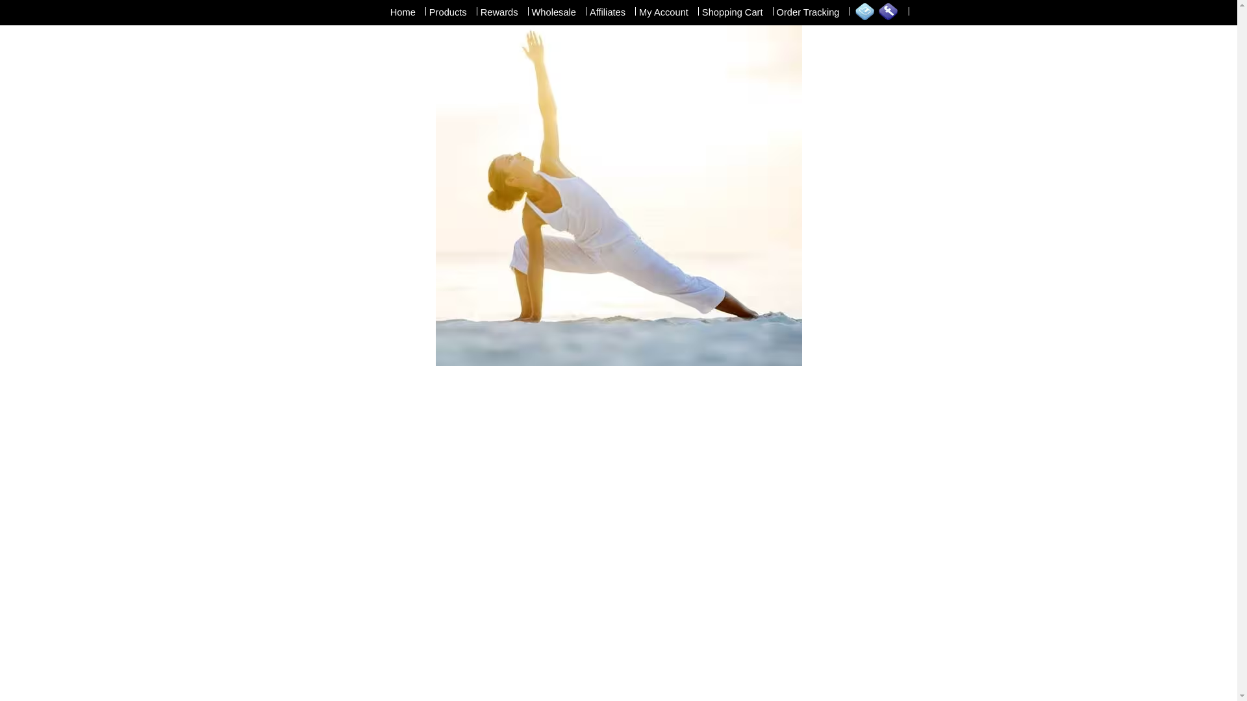 The width and height of the screenshot is (1247, 701). What do you see at coordinates (733, 12) in the screenshot?
I see `Shopping Cart` at bounding box center [733, 12].